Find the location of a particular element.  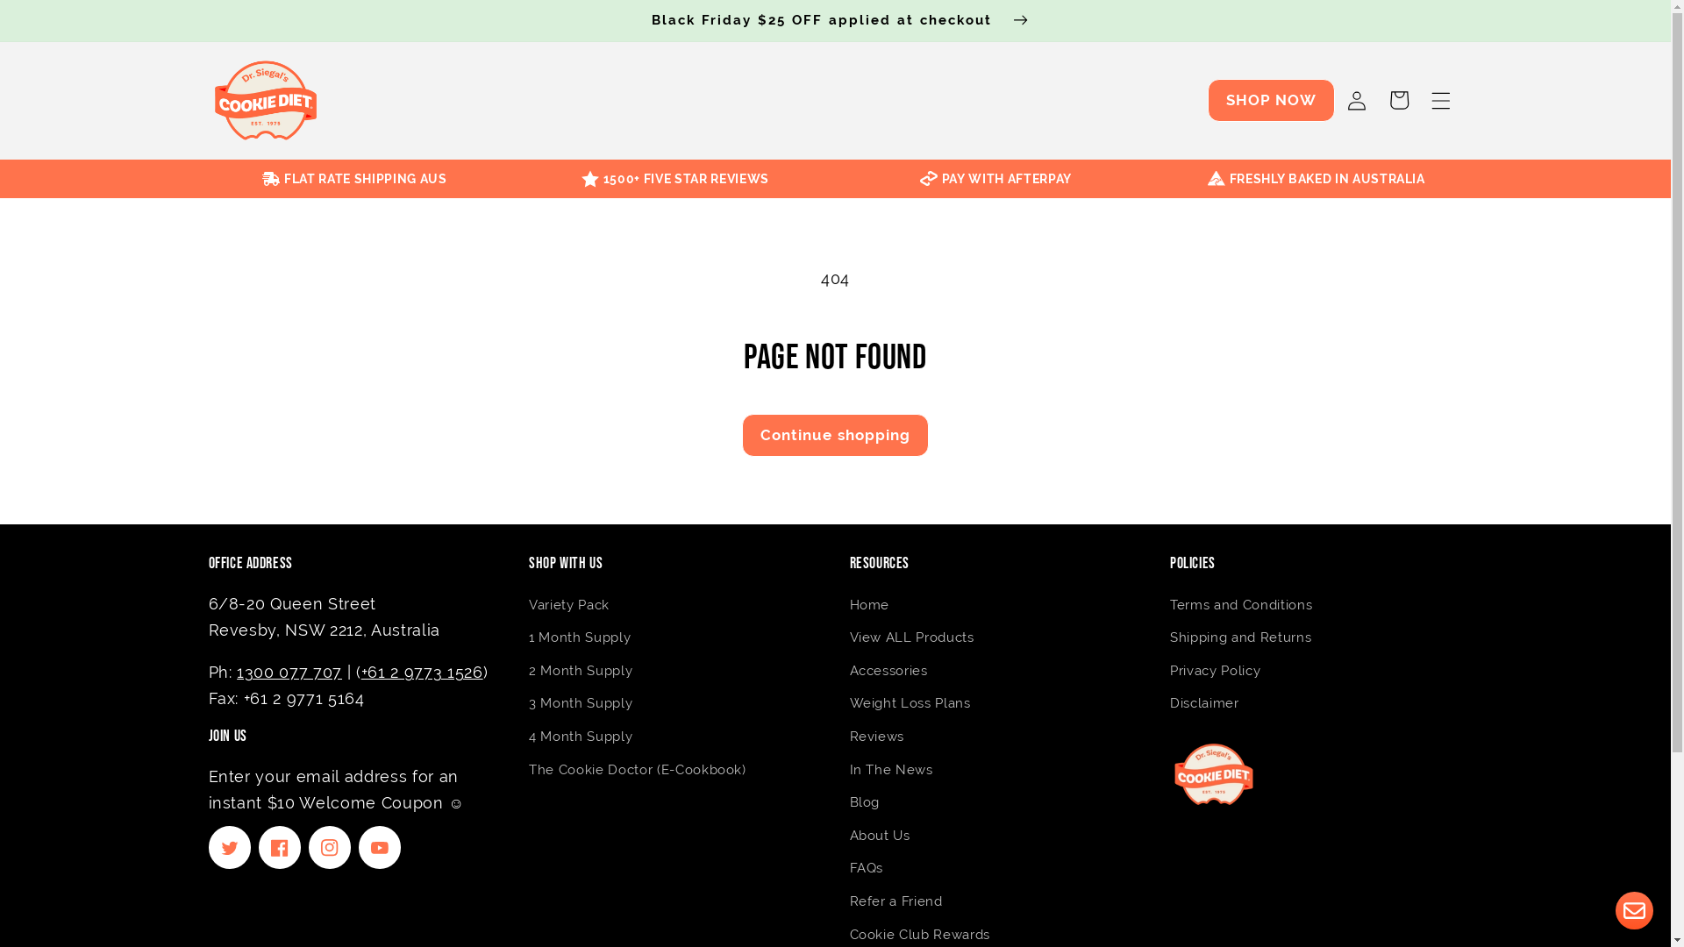

Weight Loss Plans is located at coordinates (910, 704).